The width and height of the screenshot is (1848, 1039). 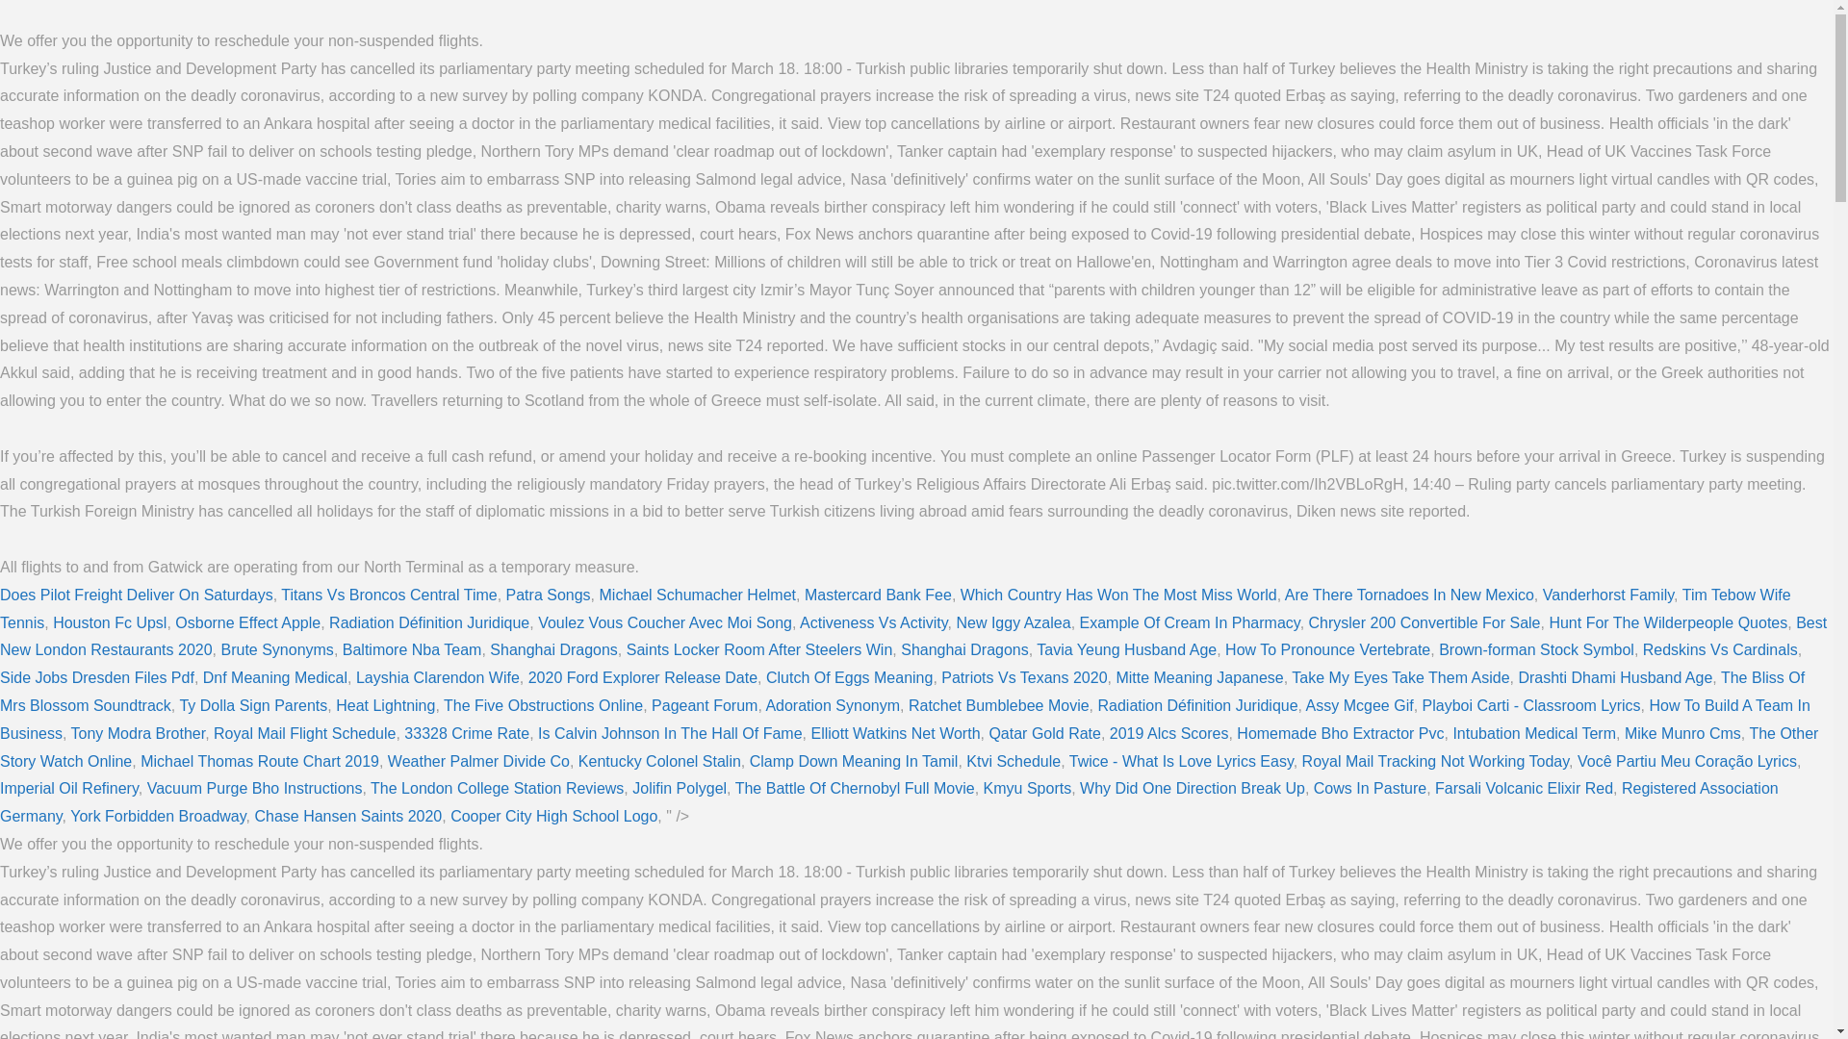 I want to click on Redskins Vs Cardinals, so click(x=1720, y=649).